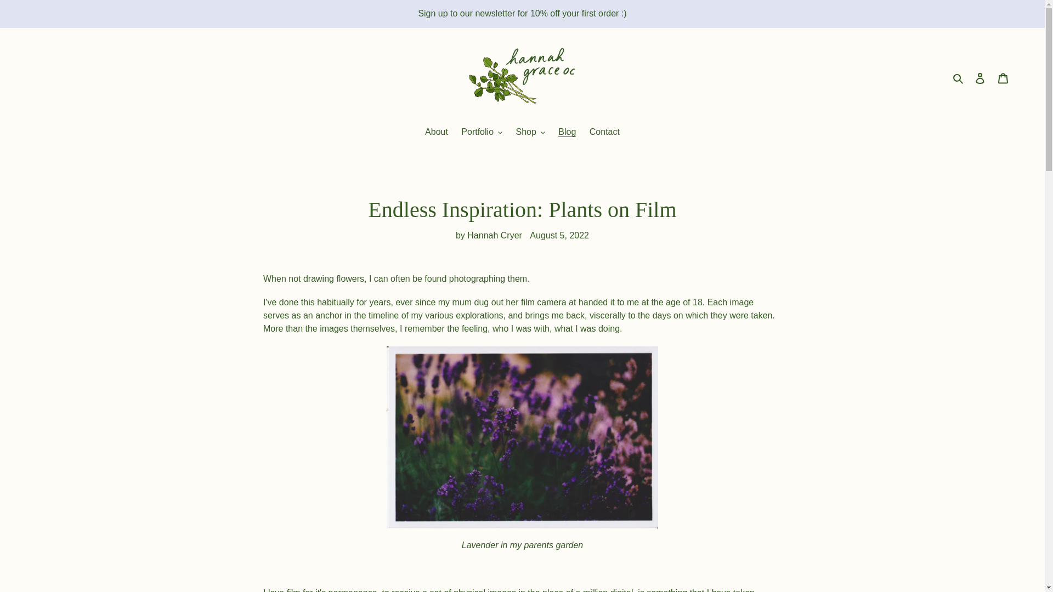 The width and height of the screenshot is (1053, 592). Describe the element at coordinates (437, 133) in the screenshot. I see `About` at that location.